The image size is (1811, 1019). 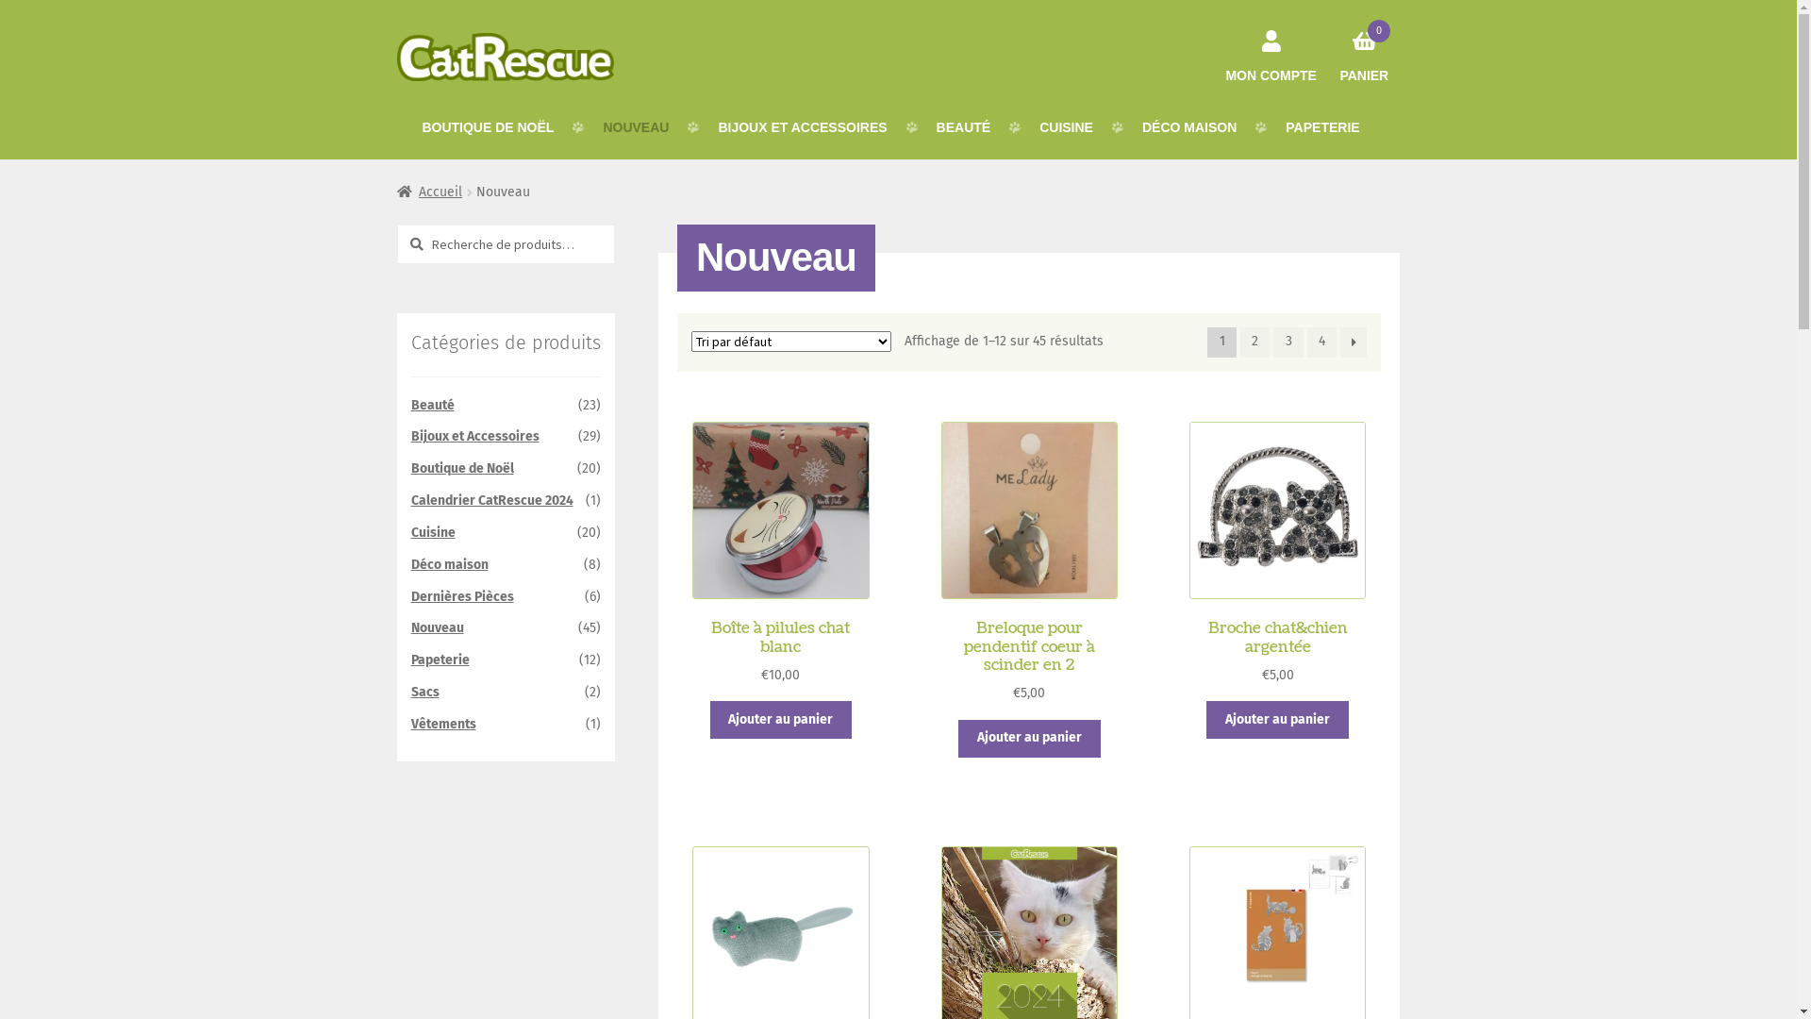 What do you see at coordinates (396, 225) in the screenshot?
I see `Recherche` at bounding box center [396, 225].